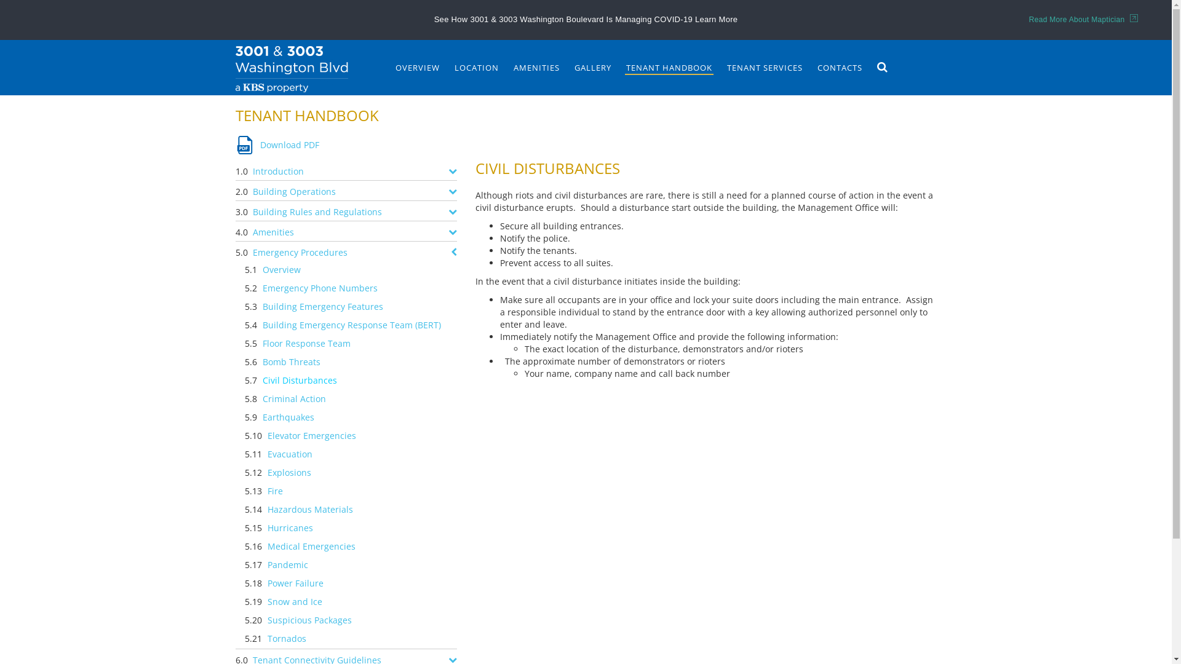 This screenshot has height=664, width=1181. Describe the element at coordinates (669, 68) in the screenshot. I see `TENANT HANDBOOK` at that location.